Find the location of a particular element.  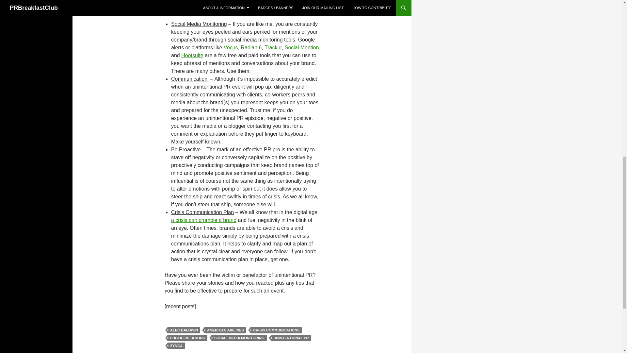

a crisis can crumble a brand is located at coordinates (204, 220).